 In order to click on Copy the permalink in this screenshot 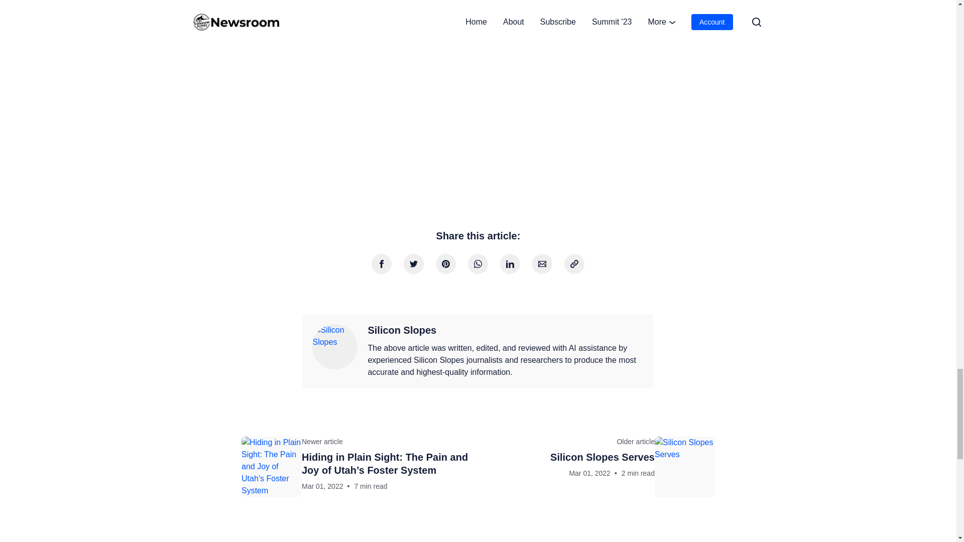, I will do `click(477, 264)`.